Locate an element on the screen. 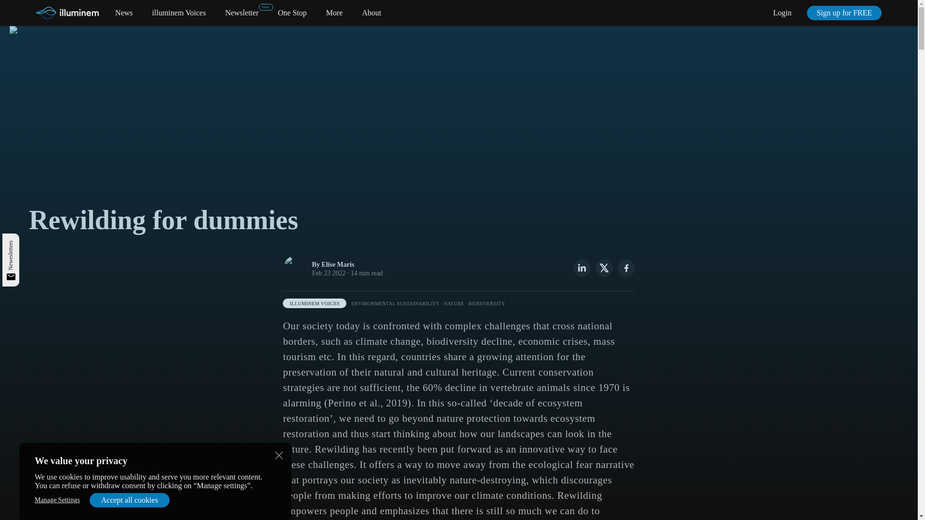  Sign up for FREE is located at coordinates (844, 13).